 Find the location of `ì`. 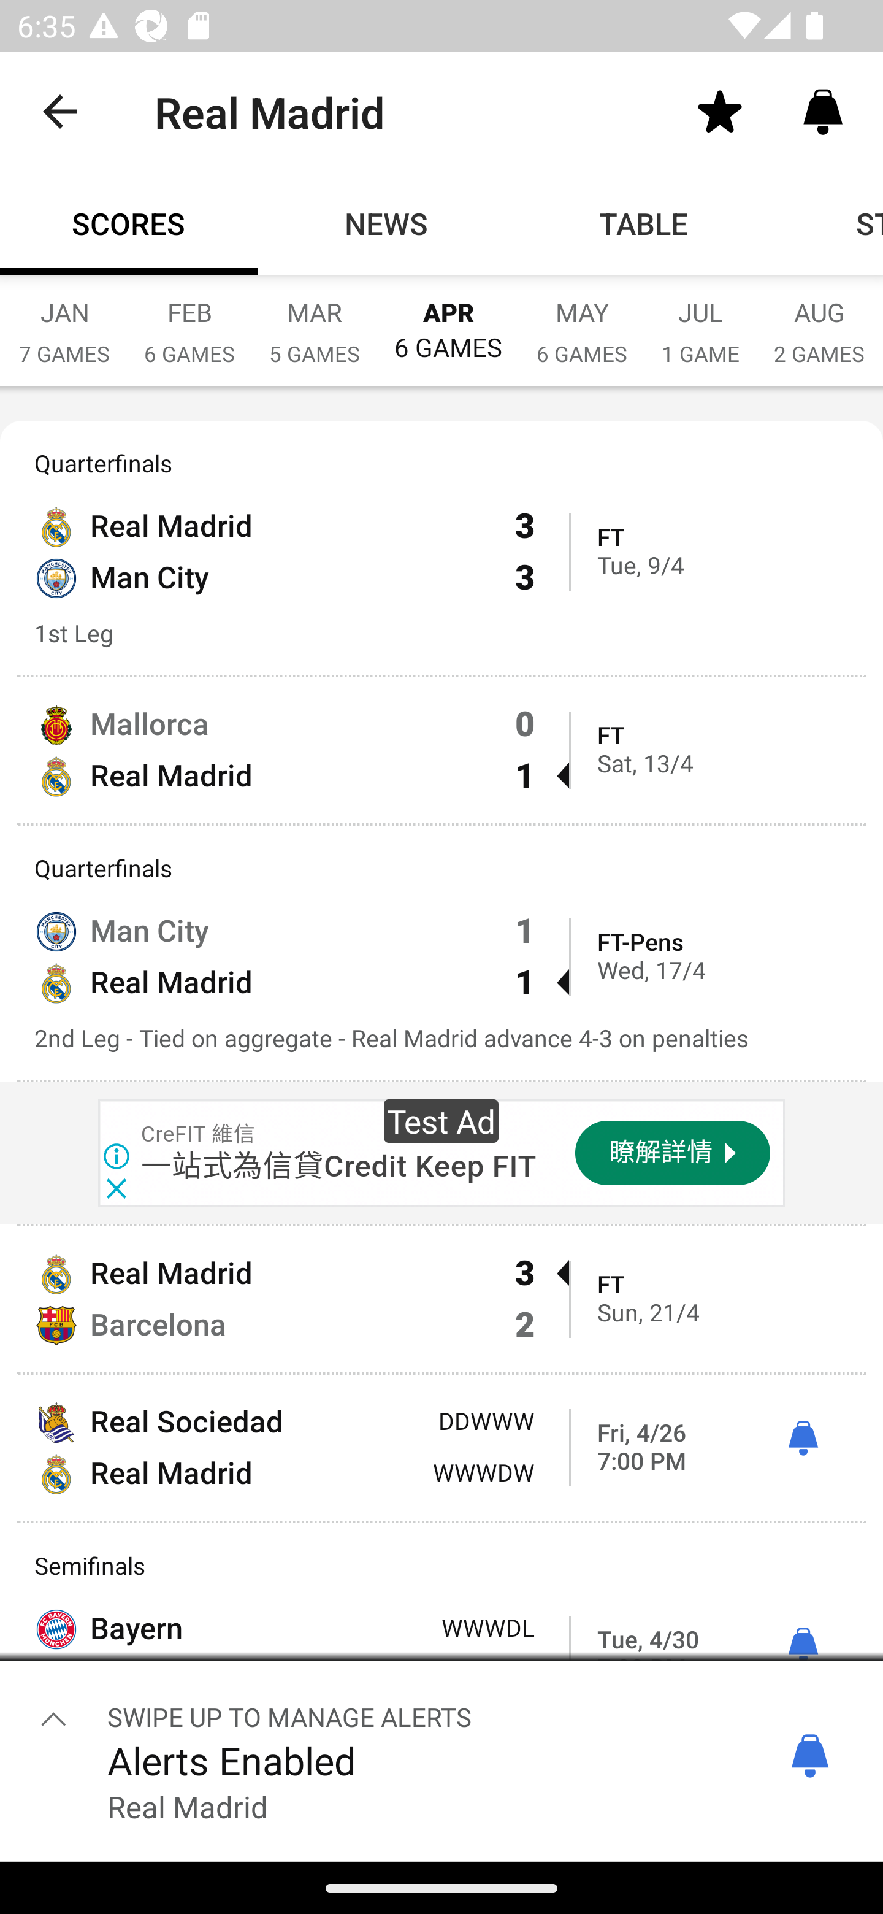

ì is located at coordinates (803, 1646).